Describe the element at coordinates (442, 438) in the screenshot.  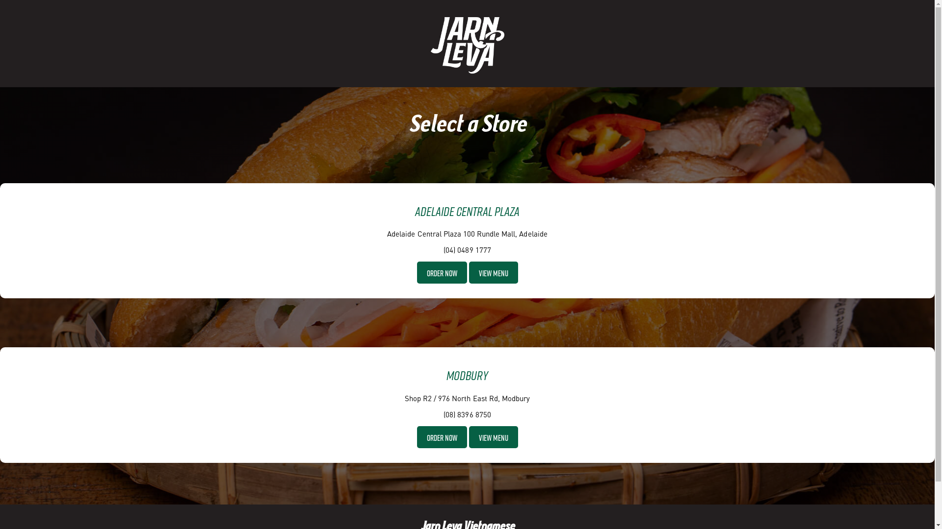
I see `ORDER NOW` at that location.